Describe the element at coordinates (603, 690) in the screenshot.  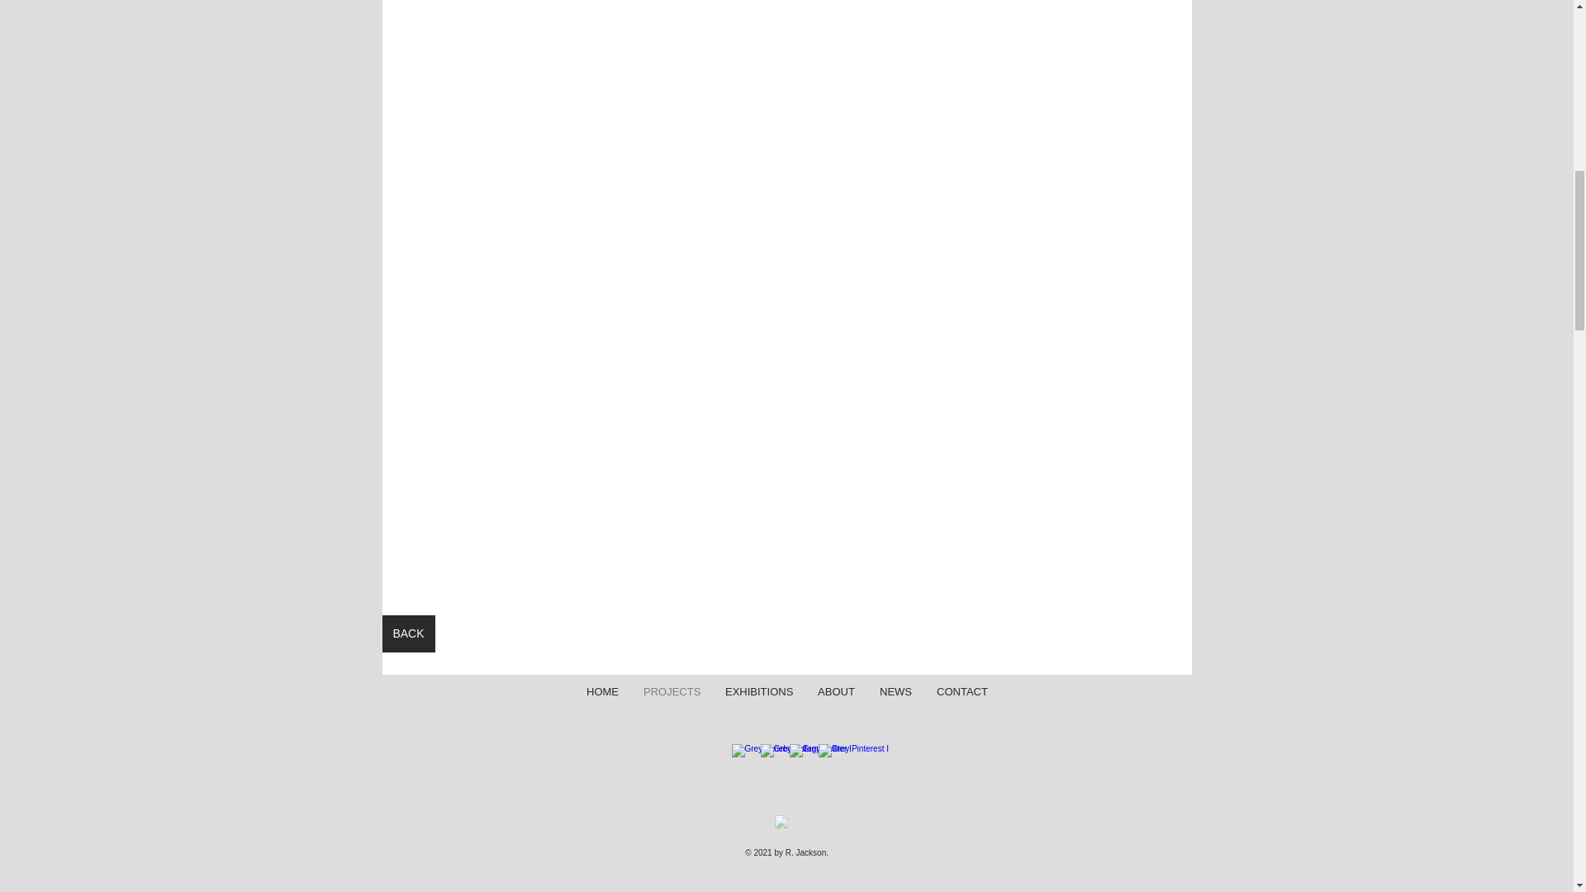
I see `HOME` at that location.